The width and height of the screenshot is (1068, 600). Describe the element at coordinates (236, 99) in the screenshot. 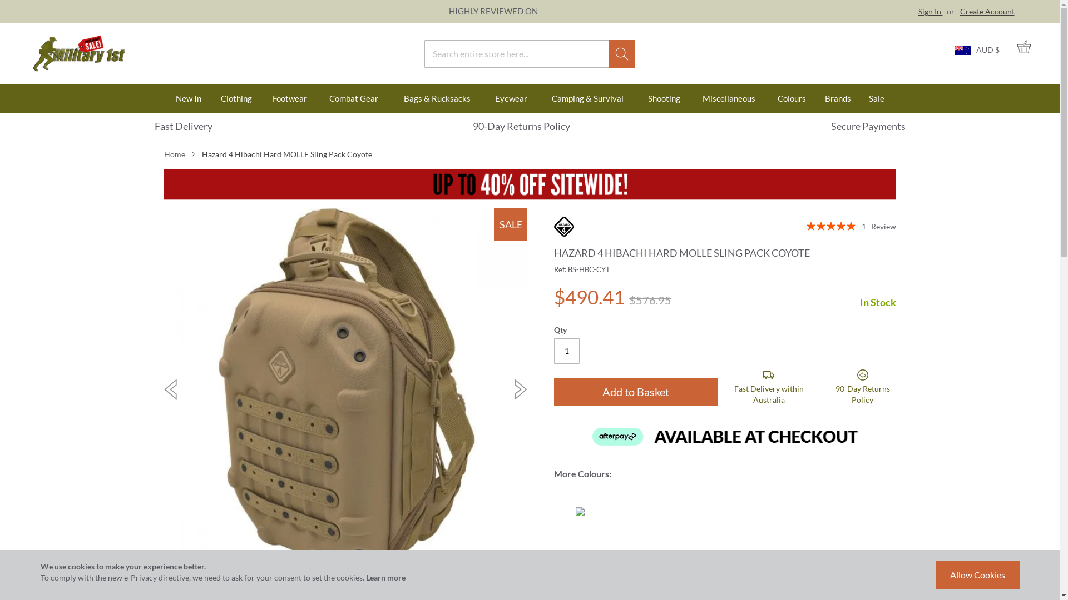

I see `Clothing` at that location.